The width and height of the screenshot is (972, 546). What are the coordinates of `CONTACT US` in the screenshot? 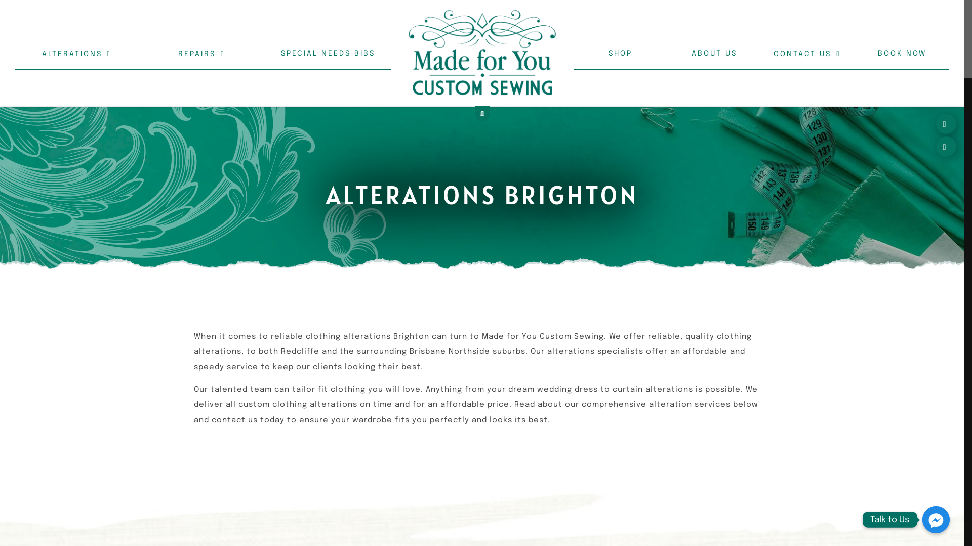 It's located at (807, 53).